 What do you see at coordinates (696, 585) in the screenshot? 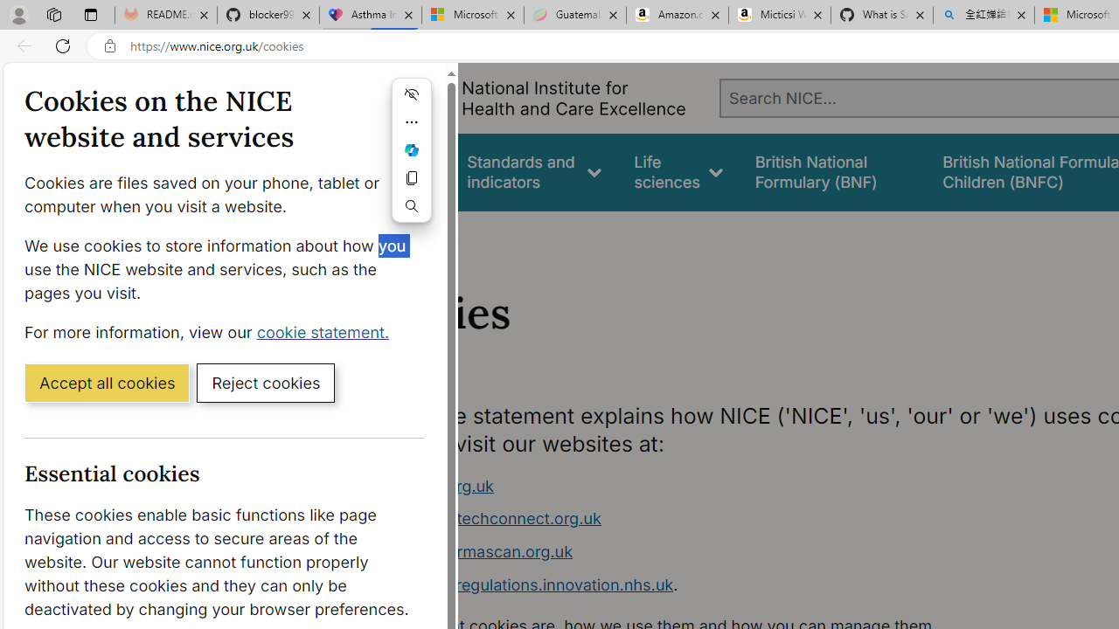
I see `www.digitalregulations.innovation.nhs.uk.` at bounding box center [696, 585].